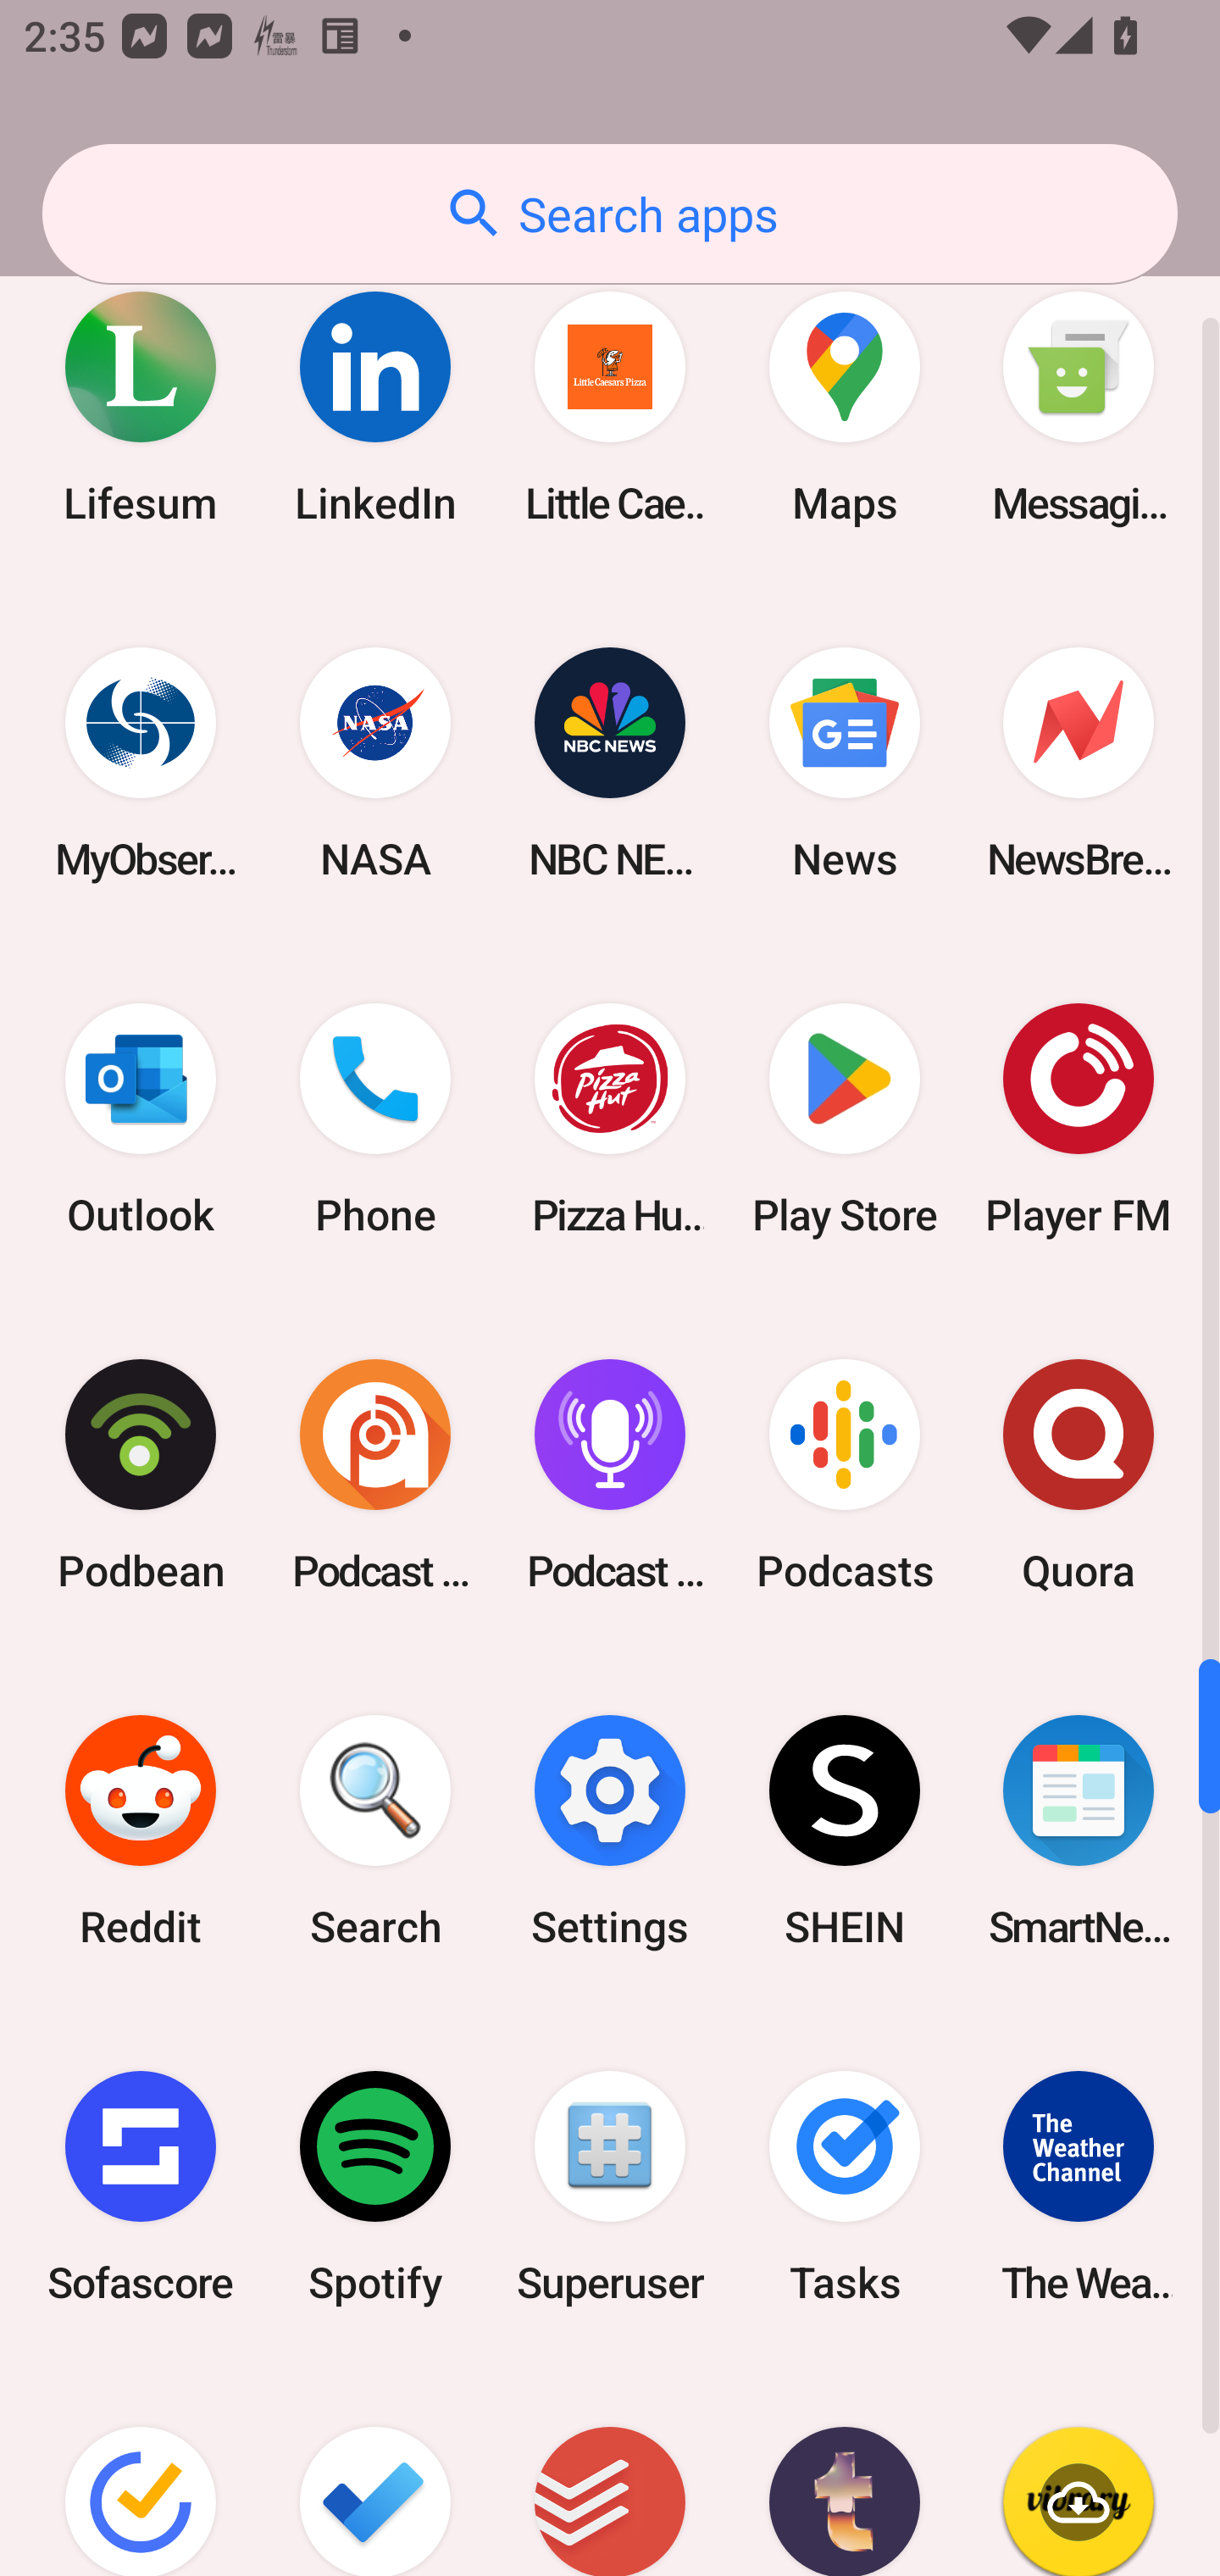 The height and width of the screenshot is (2576, 1220). Describe the element at coordinates (141, 407) in the screenshot. I see `Lifesum` at that location.